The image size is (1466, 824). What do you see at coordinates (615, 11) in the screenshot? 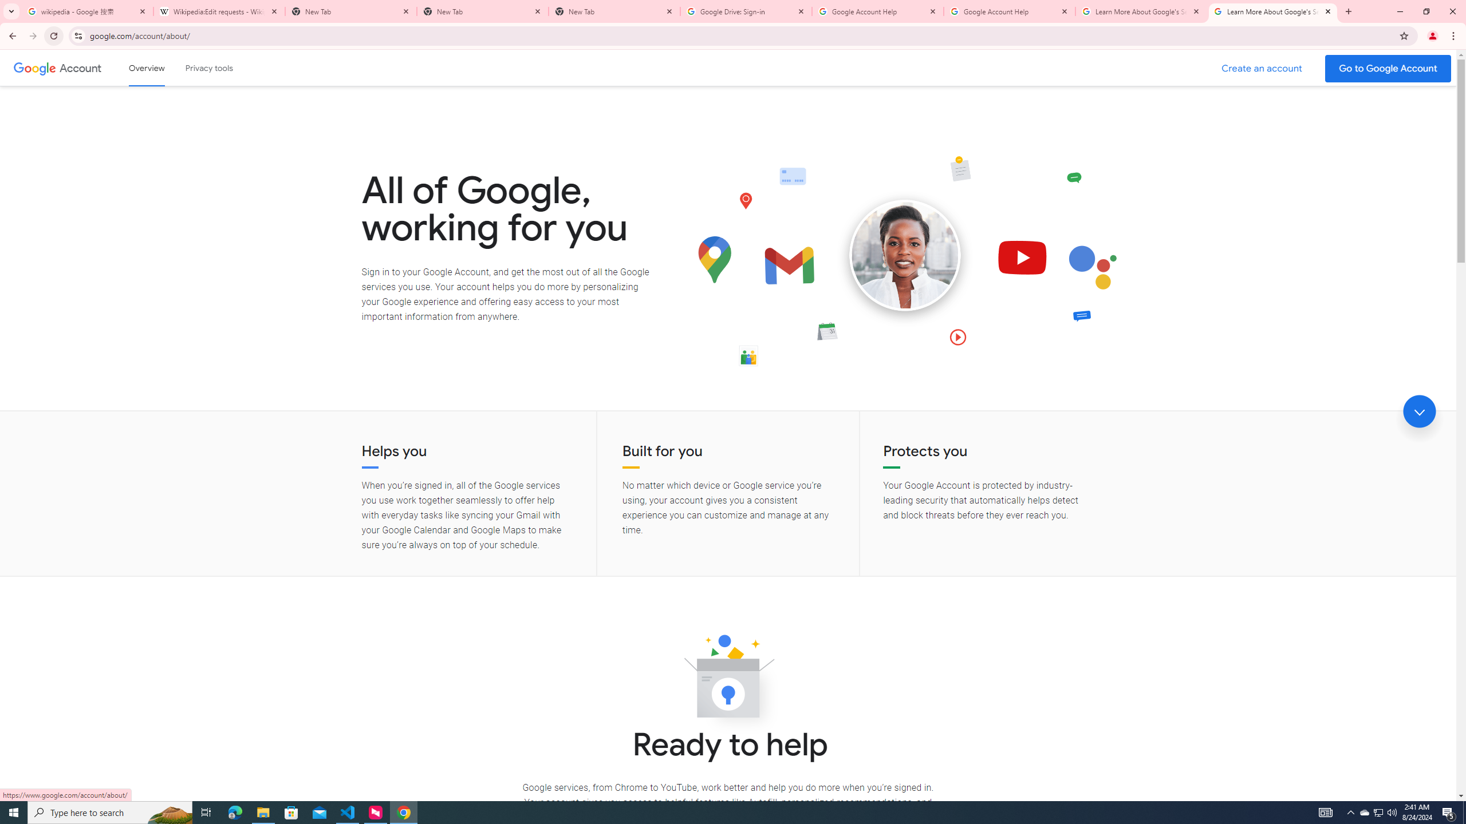
I see `New Tab` at bounding box center [615, 11].